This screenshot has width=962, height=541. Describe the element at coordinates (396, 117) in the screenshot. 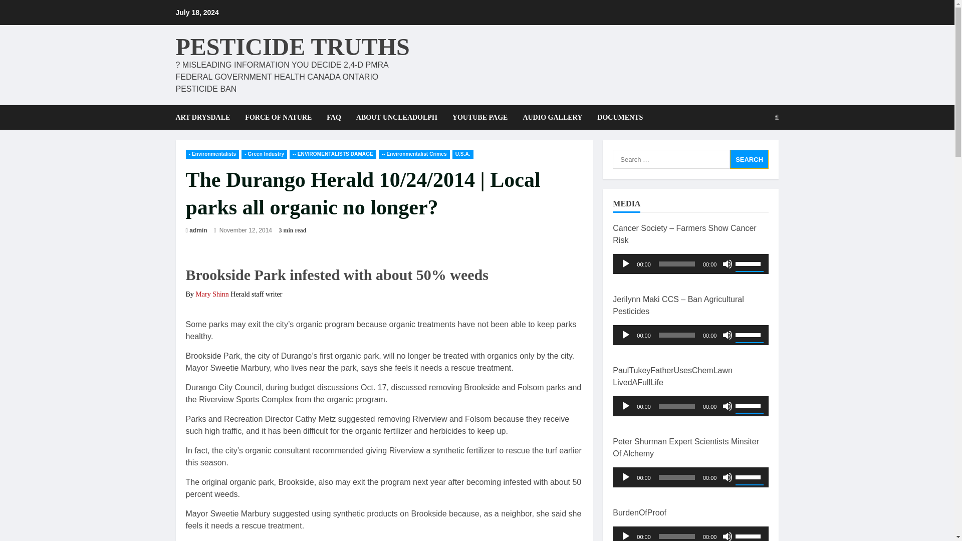

I see `ABOUT UNCLEADOLPH` at that location.